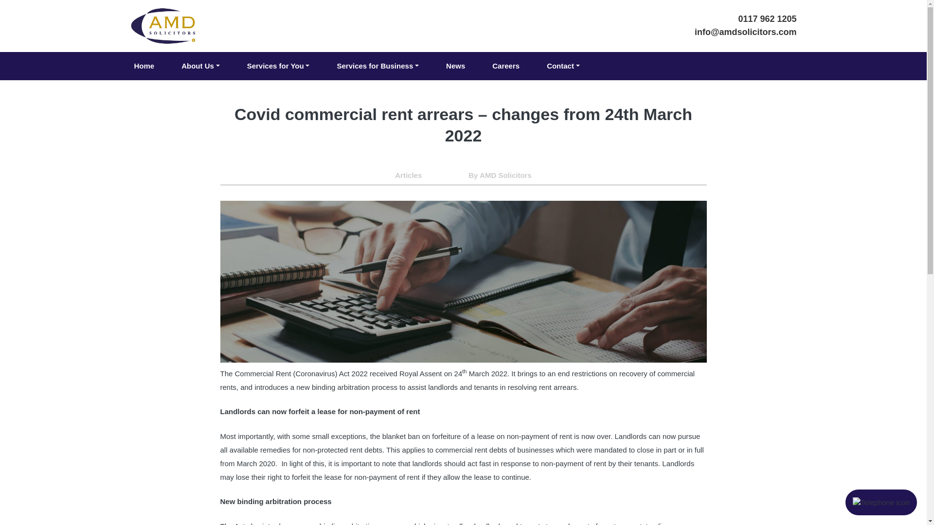  Describe the element at coordinates (377, 66) in the screenshot. I see `Services for Business` at that location.